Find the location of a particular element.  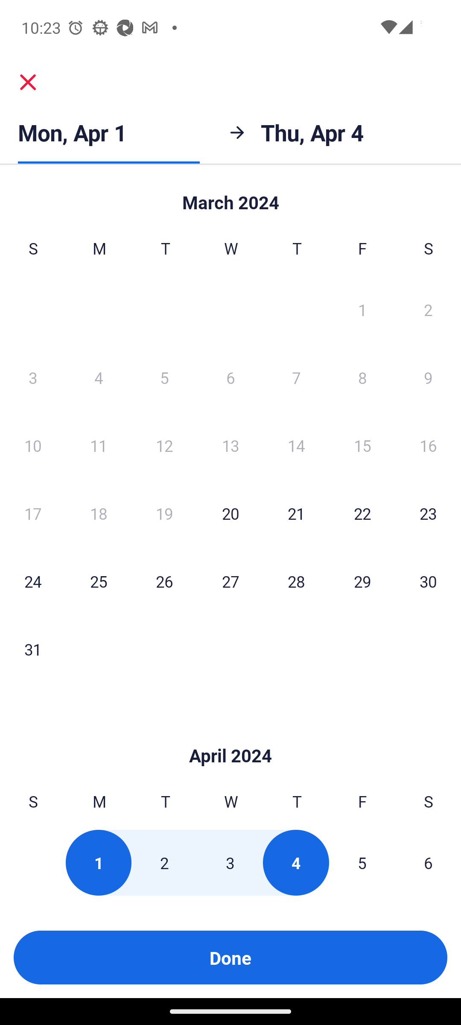

5 Friday, April 5, 2024 is located at coordinates (362, 863).